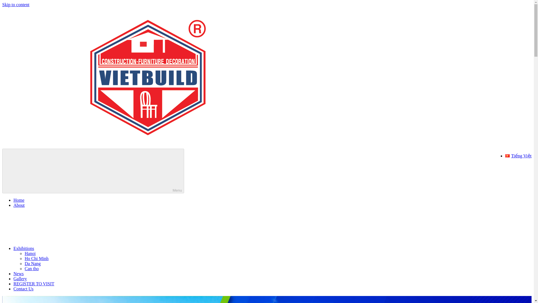 The height and width of the screenshot is (303, 538). I want to click on Ho Chi Minh, so click(36, 258).